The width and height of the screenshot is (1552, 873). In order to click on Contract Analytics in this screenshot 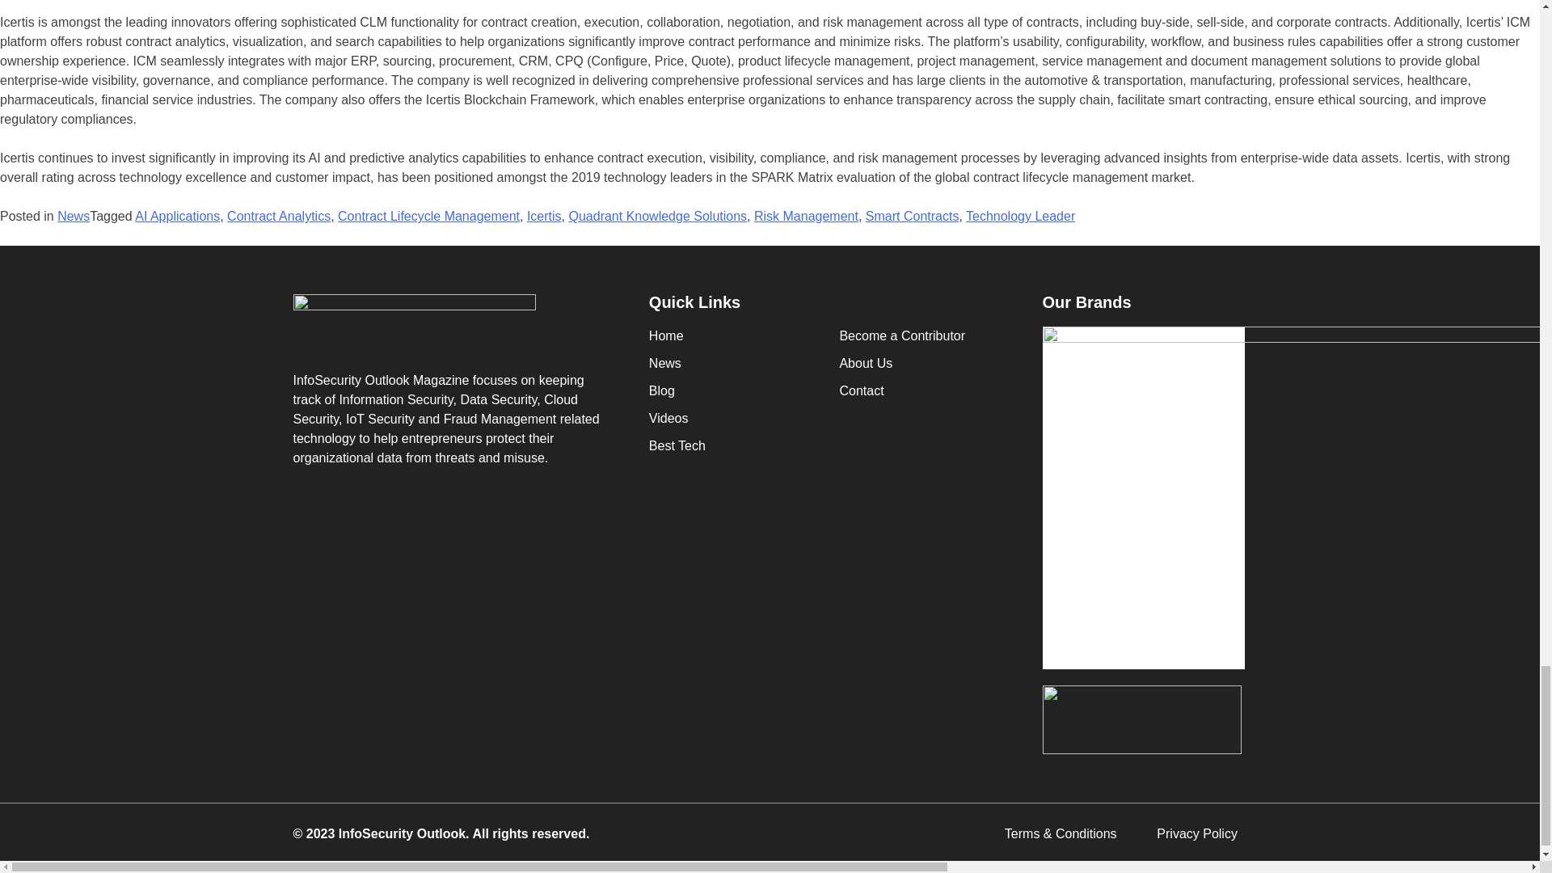, I will do `click(278, 217)`.